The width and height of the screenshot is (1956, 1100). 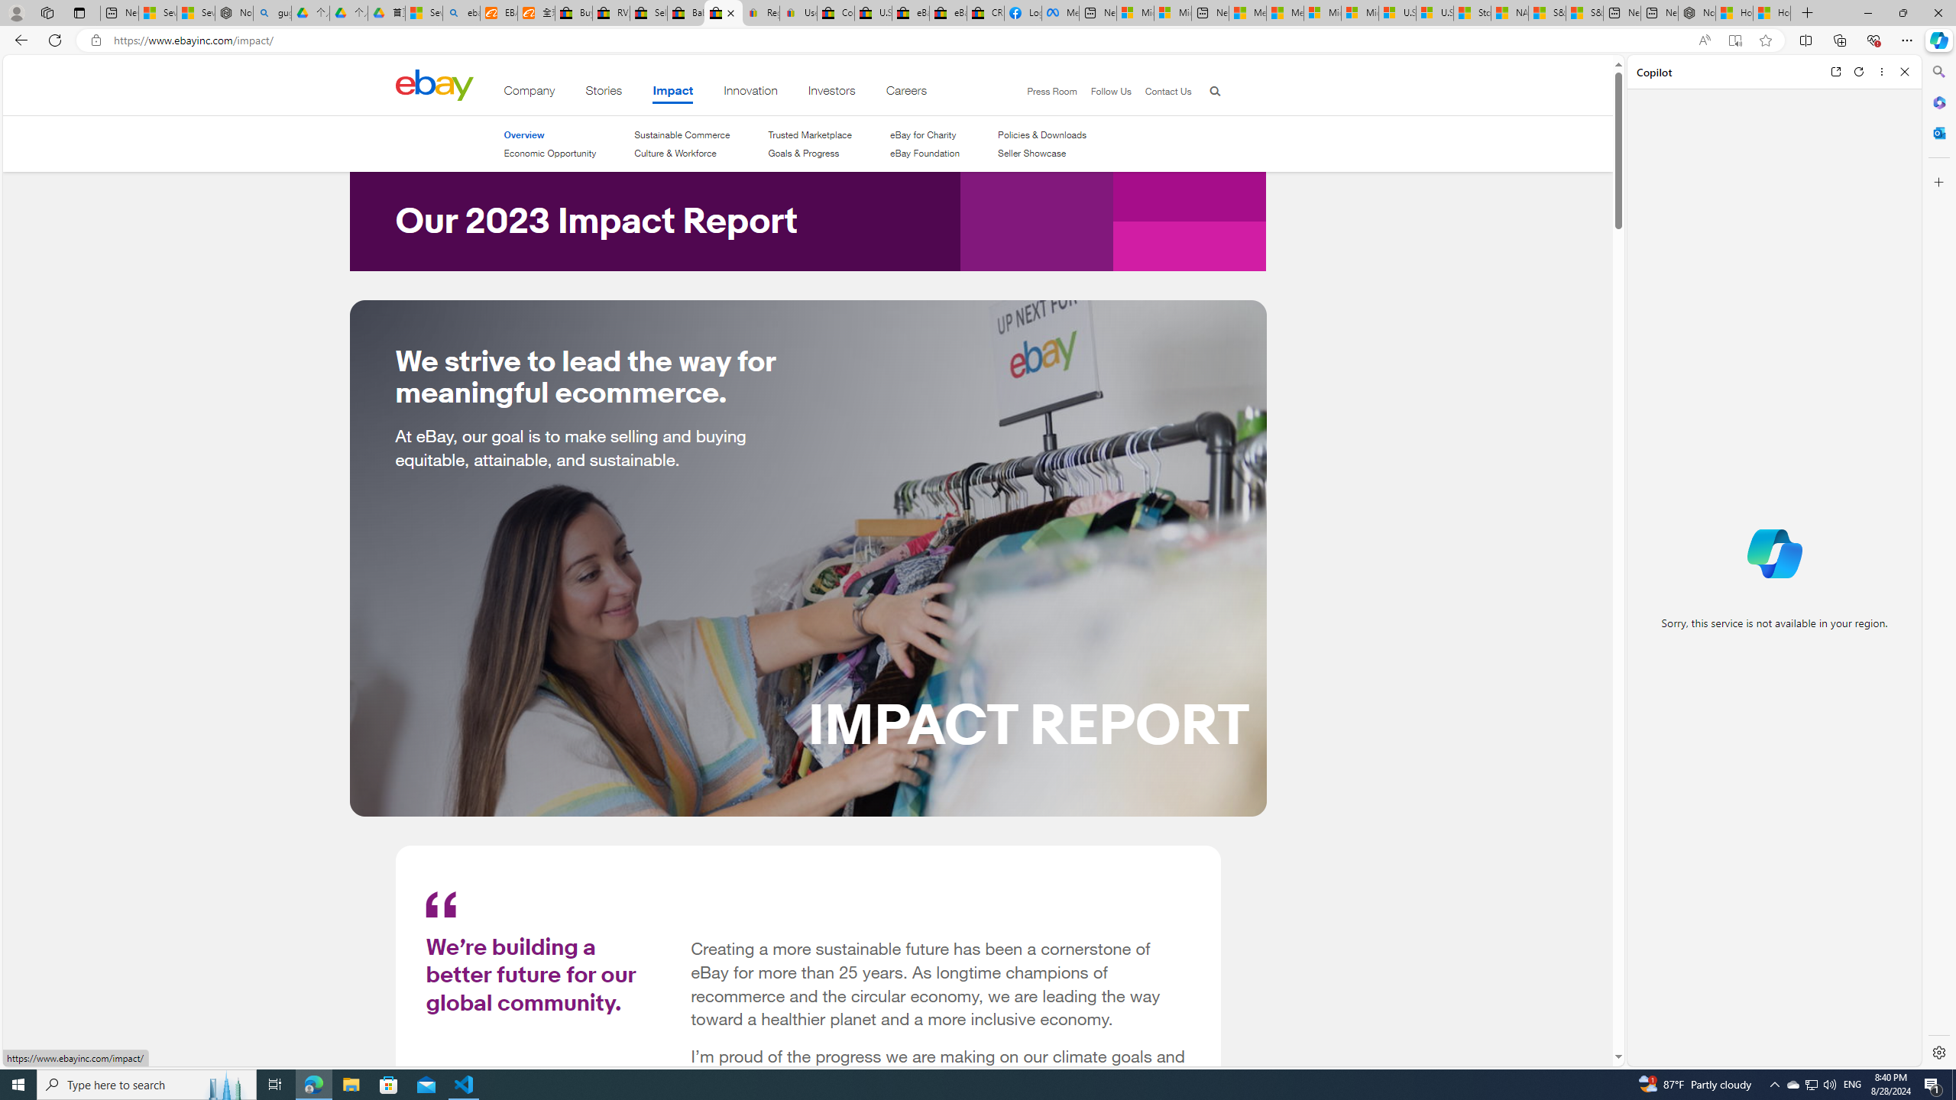 I want to click on Innovation, so click(x=750, y=93).